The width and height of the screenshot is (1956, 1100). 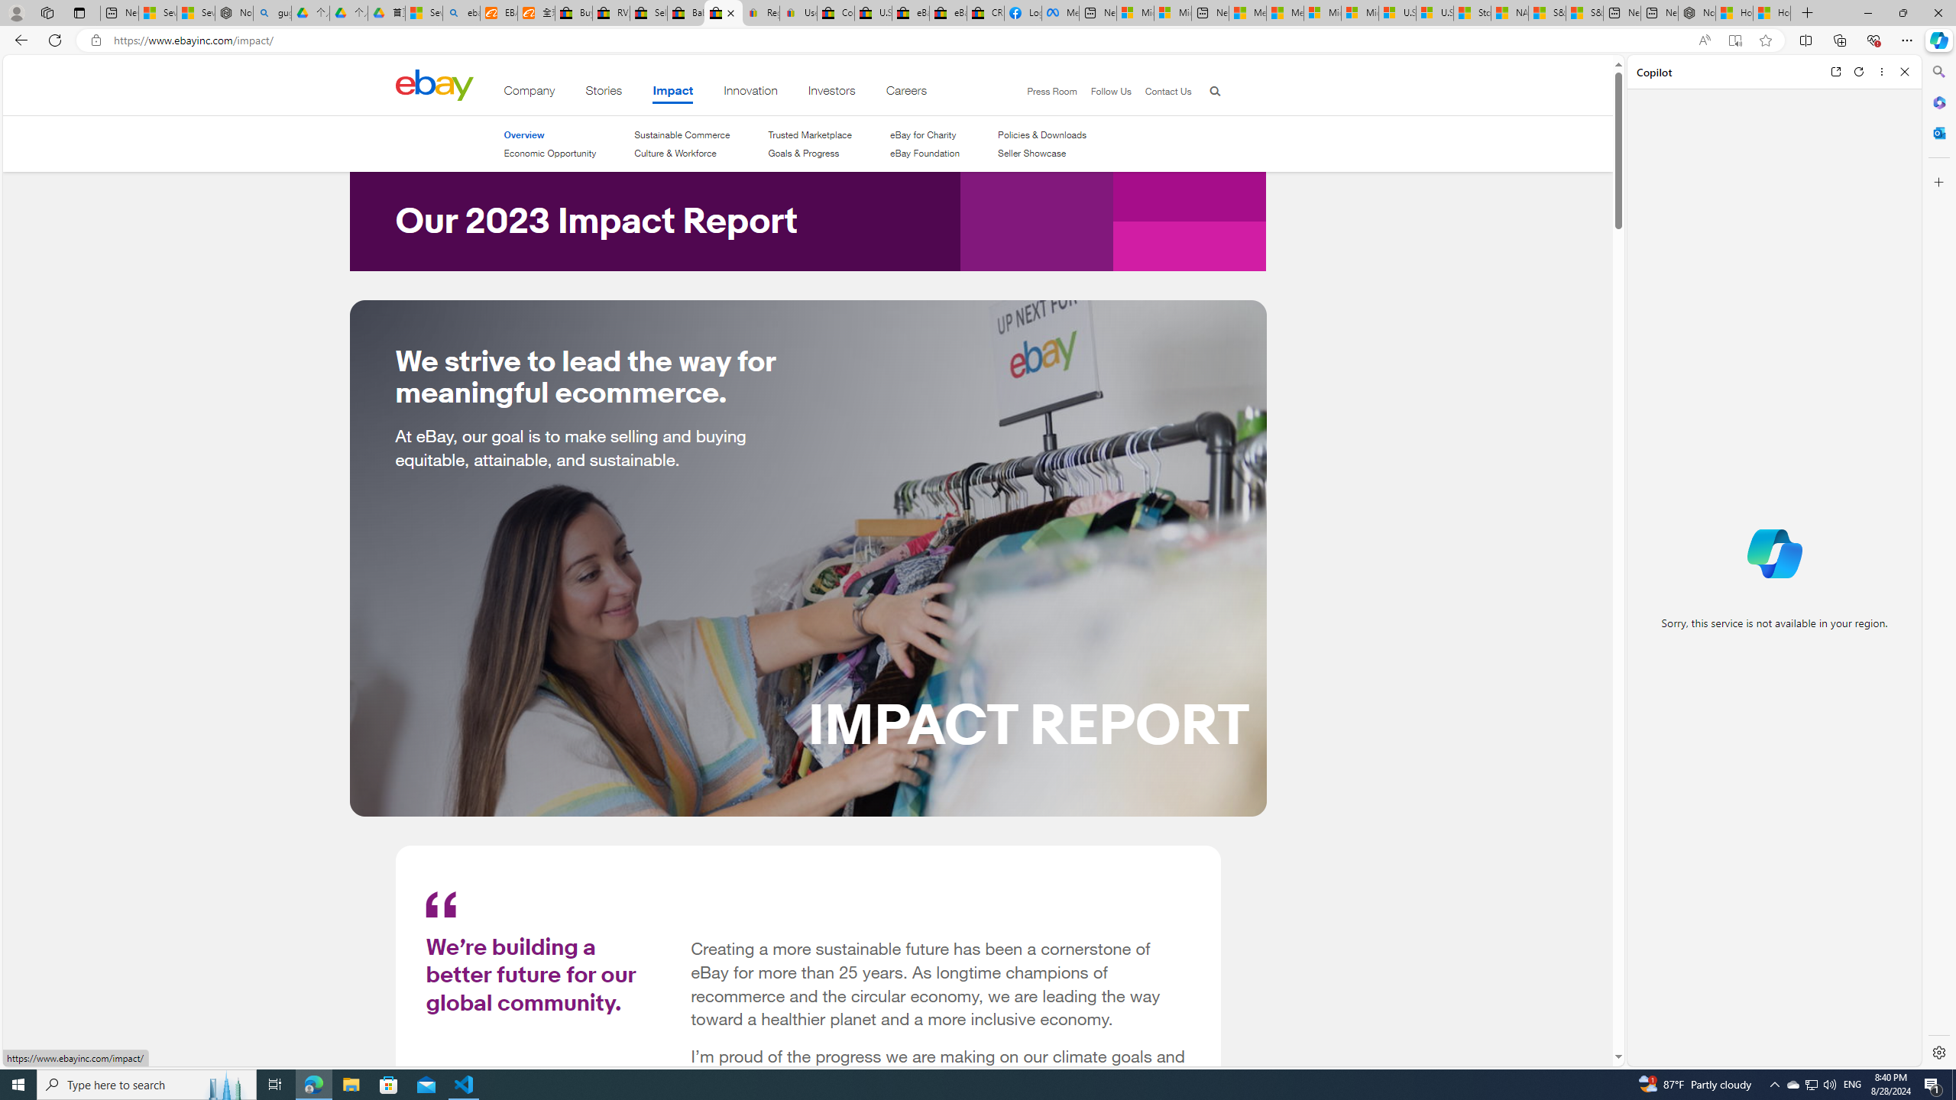 I want to click on Innovation, so click(x=750, y=93).